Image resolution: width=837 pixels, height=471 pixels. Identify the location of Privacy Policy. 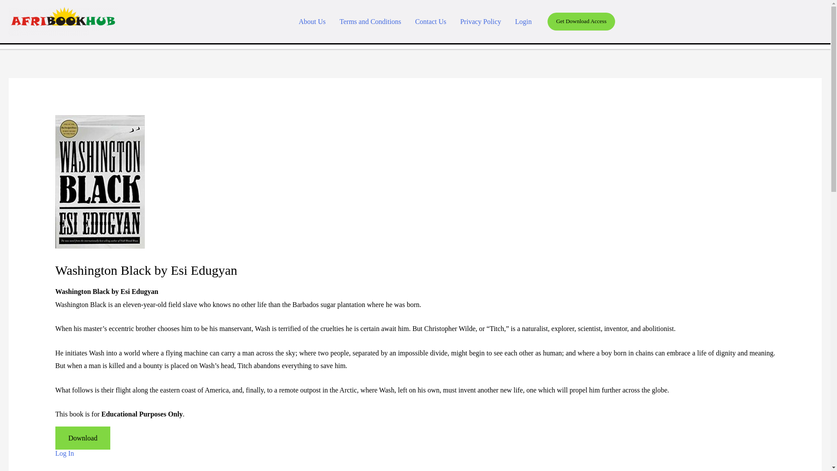
(480, 21).